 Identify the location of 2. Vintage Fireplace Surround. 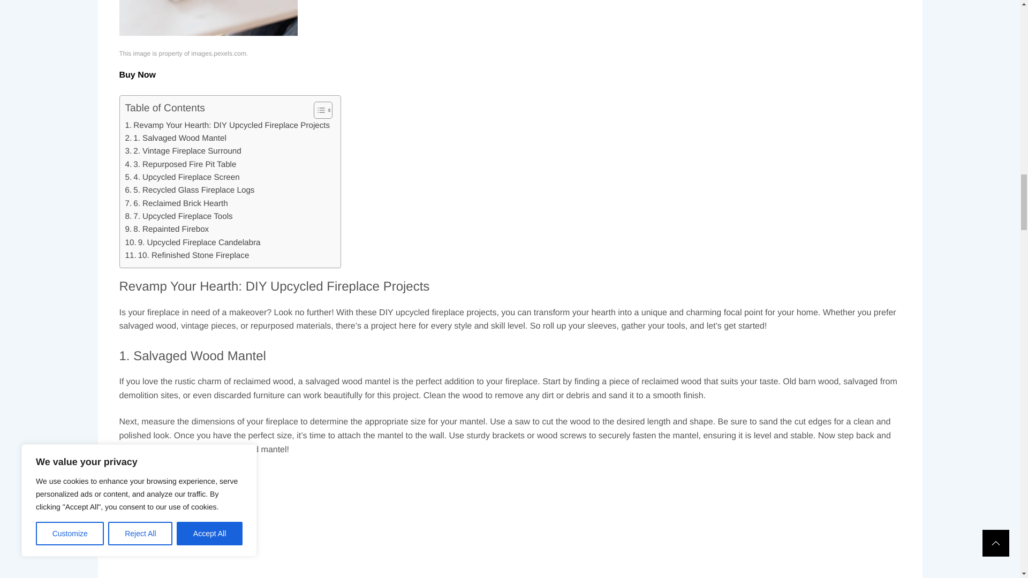
(183, 125).